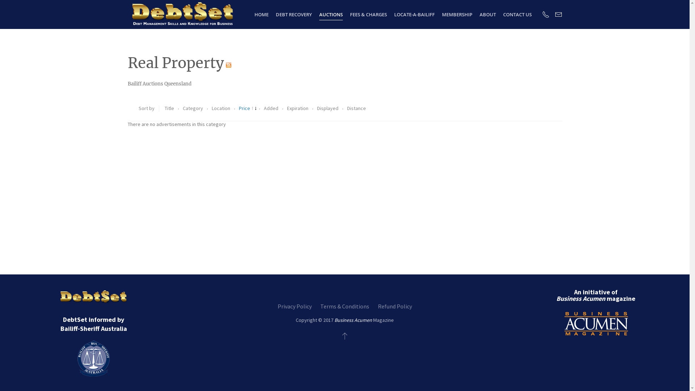 Image resolution: width=695 pixels, height=391 pixels. What do you see at coordinates (298, 108) in the screenshot?
I see `Expiration` at bounding box center [298, 108].